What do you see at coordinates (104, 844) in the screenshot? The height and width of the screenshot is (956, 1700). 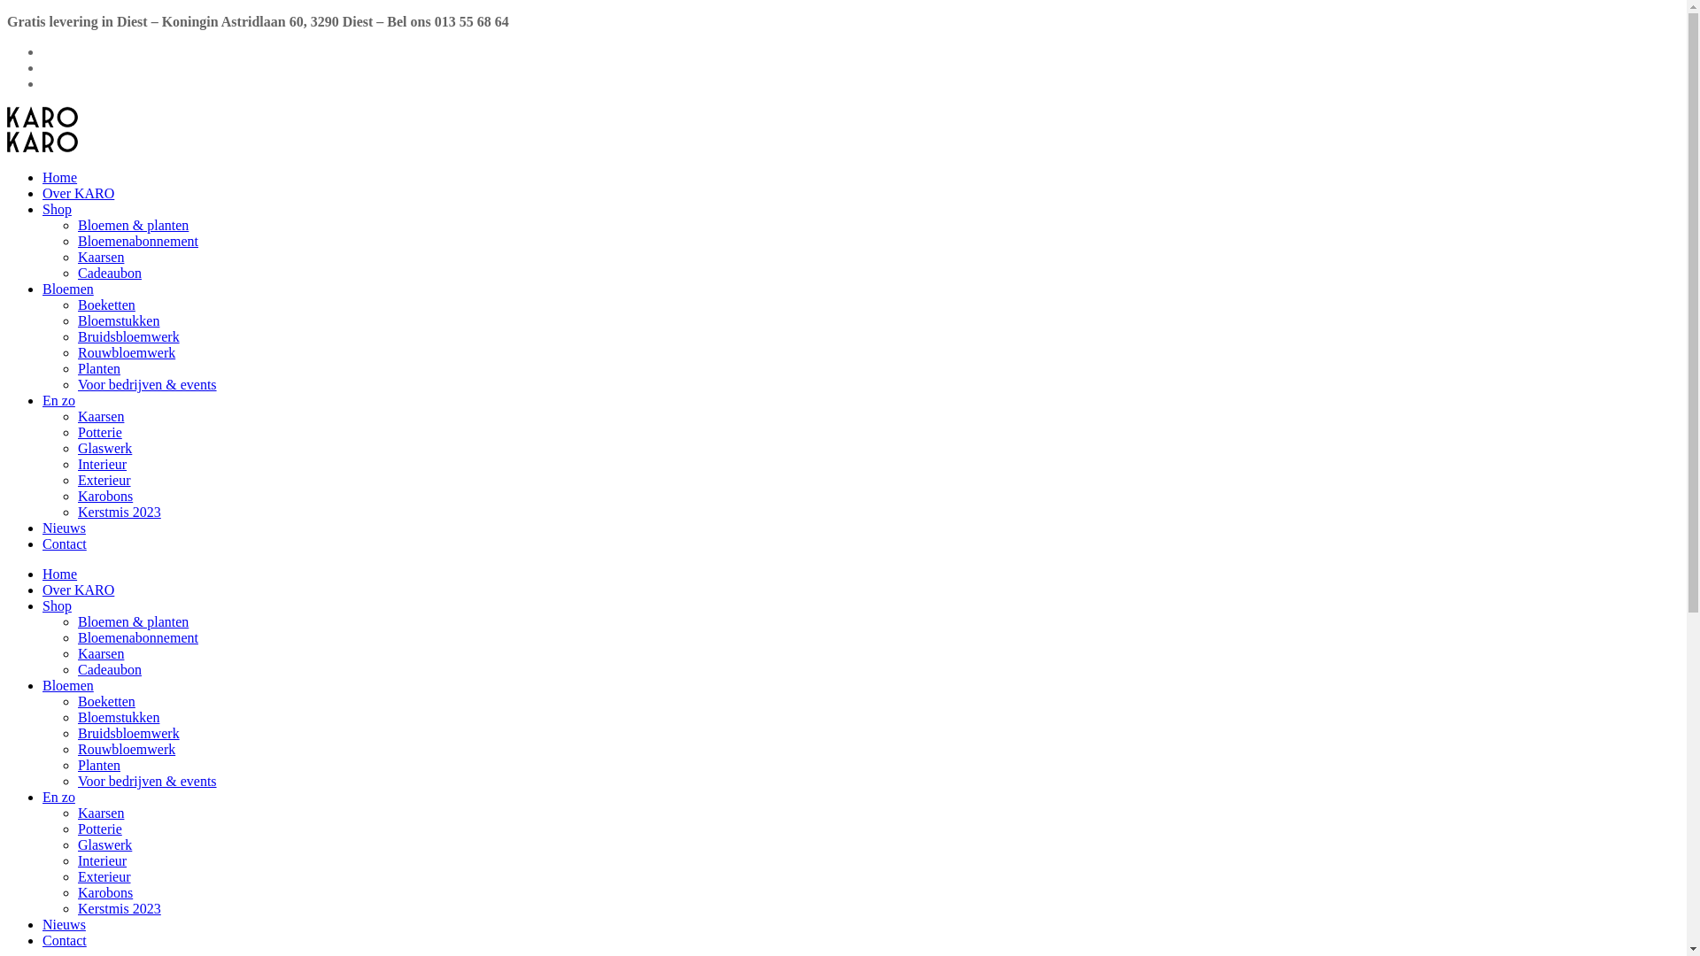 I see `Glaswerk` at bounding box center [104, 844].